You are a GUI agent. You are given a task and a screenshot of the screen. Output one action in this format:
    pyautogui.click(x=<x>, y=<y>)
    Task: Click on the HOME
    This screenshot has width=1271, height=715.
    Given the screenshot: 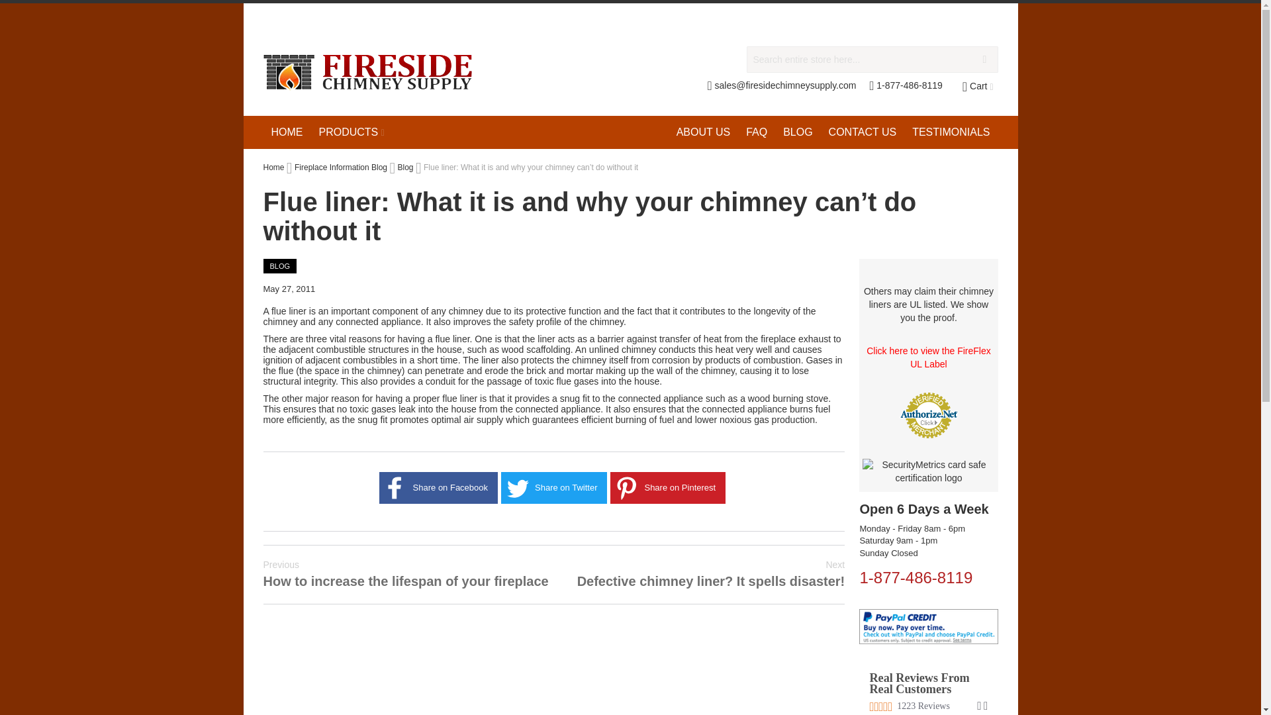 What is the action you would take?
    pyautogui.click(x=287, y=132)
    